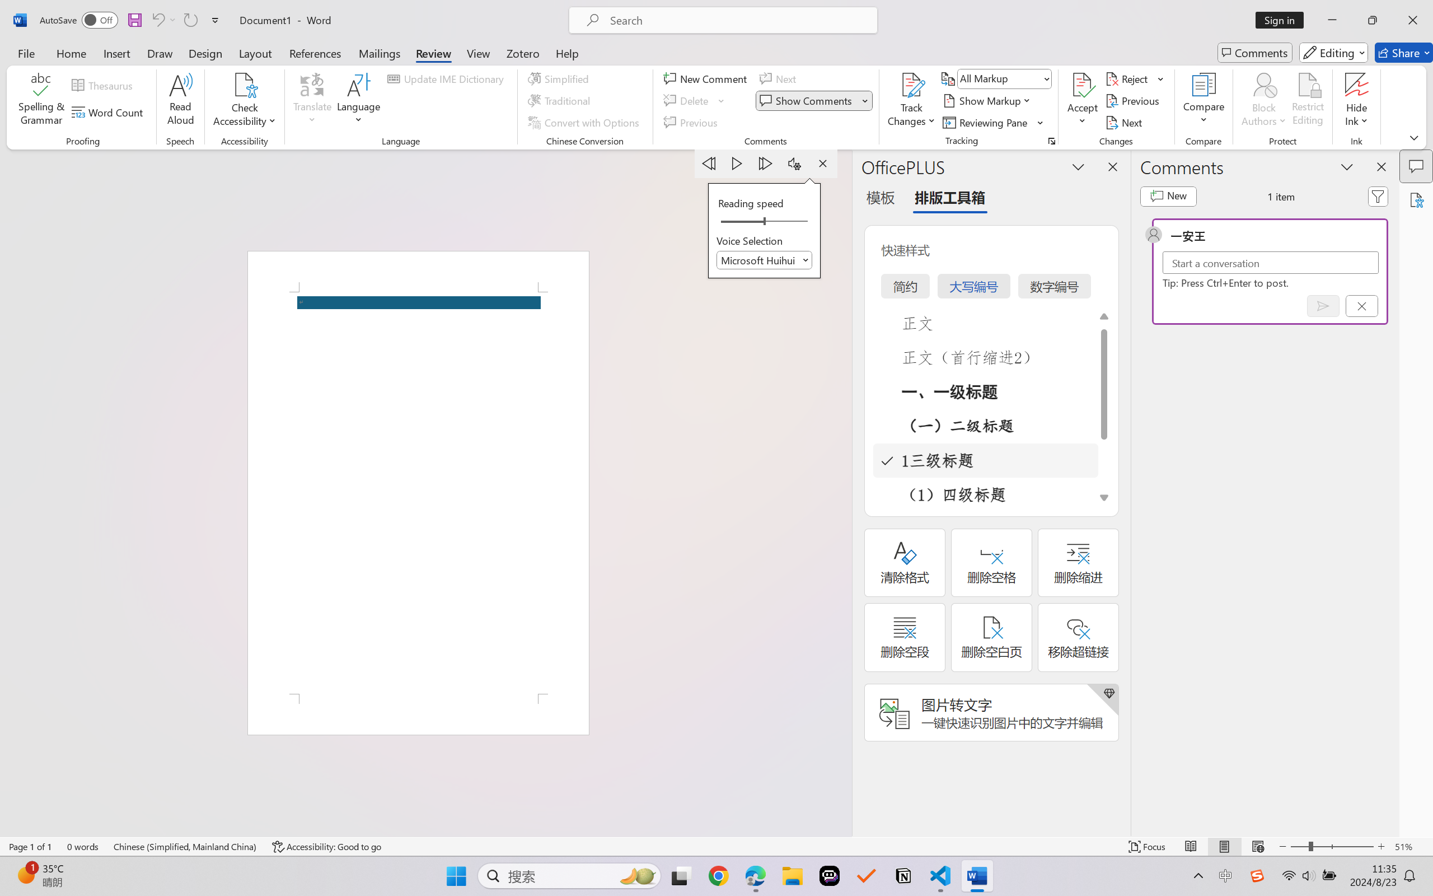 The width and height of the screenshot is (1433, 896). Describe the element at coordinates (707, 78) in the screenshot. I see `New Comment` at that location.